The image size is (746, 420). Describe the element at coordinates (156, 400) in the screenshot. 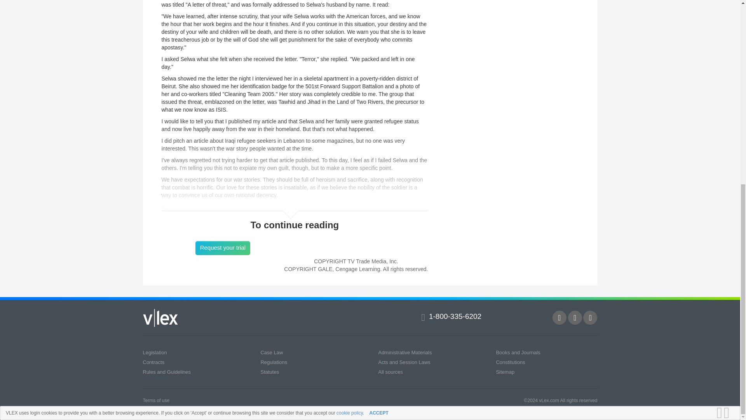

I see `Terms of use` at that location.